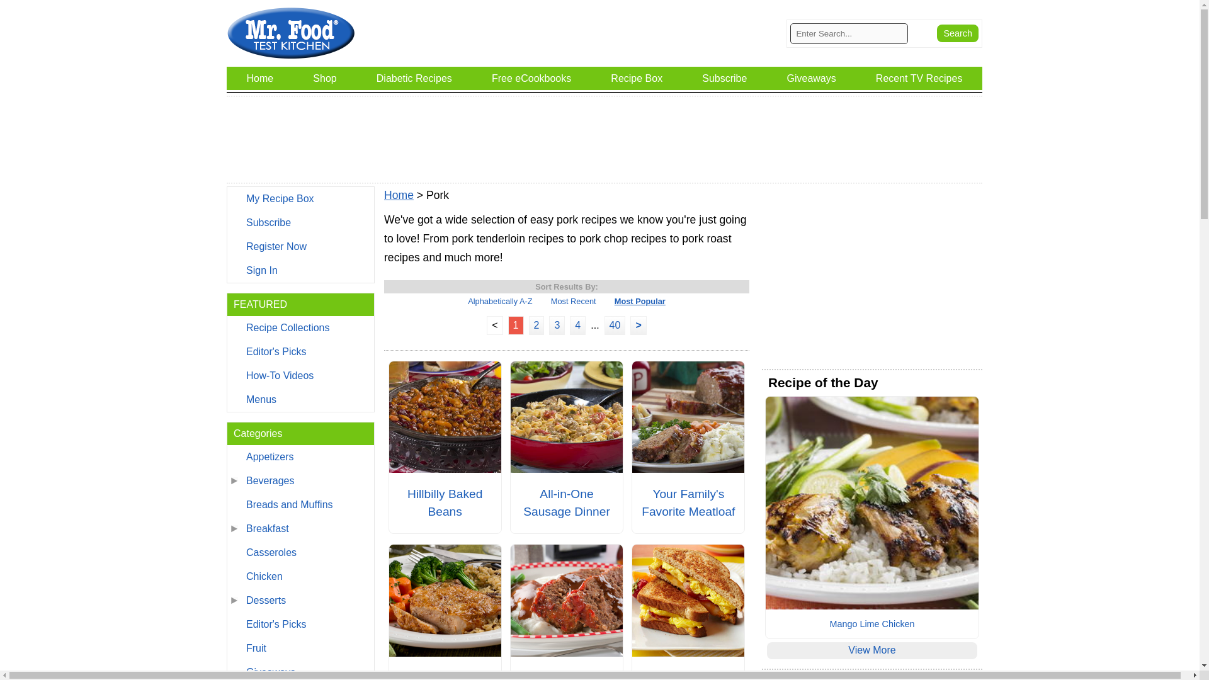 Image resolution: width=1209 pixels, height=680 pixels. What do you see at coordinates (536, 325) in the screenshot?
I see `Go to Page 2` at bounding box center [536, 325].